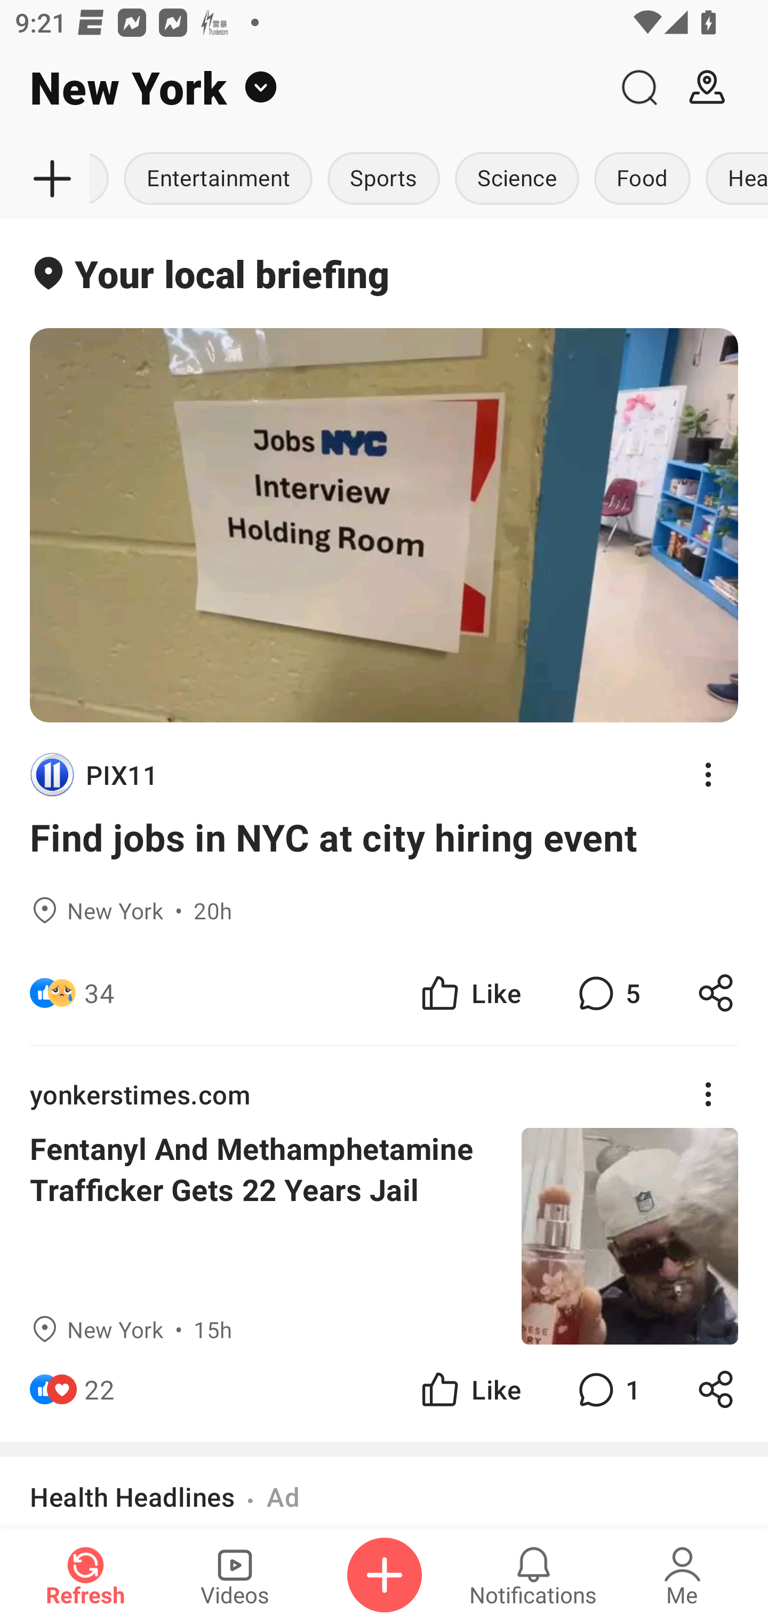  Describe the element at coordinates (99, 993) in the screenshot. I see `34` at that location.